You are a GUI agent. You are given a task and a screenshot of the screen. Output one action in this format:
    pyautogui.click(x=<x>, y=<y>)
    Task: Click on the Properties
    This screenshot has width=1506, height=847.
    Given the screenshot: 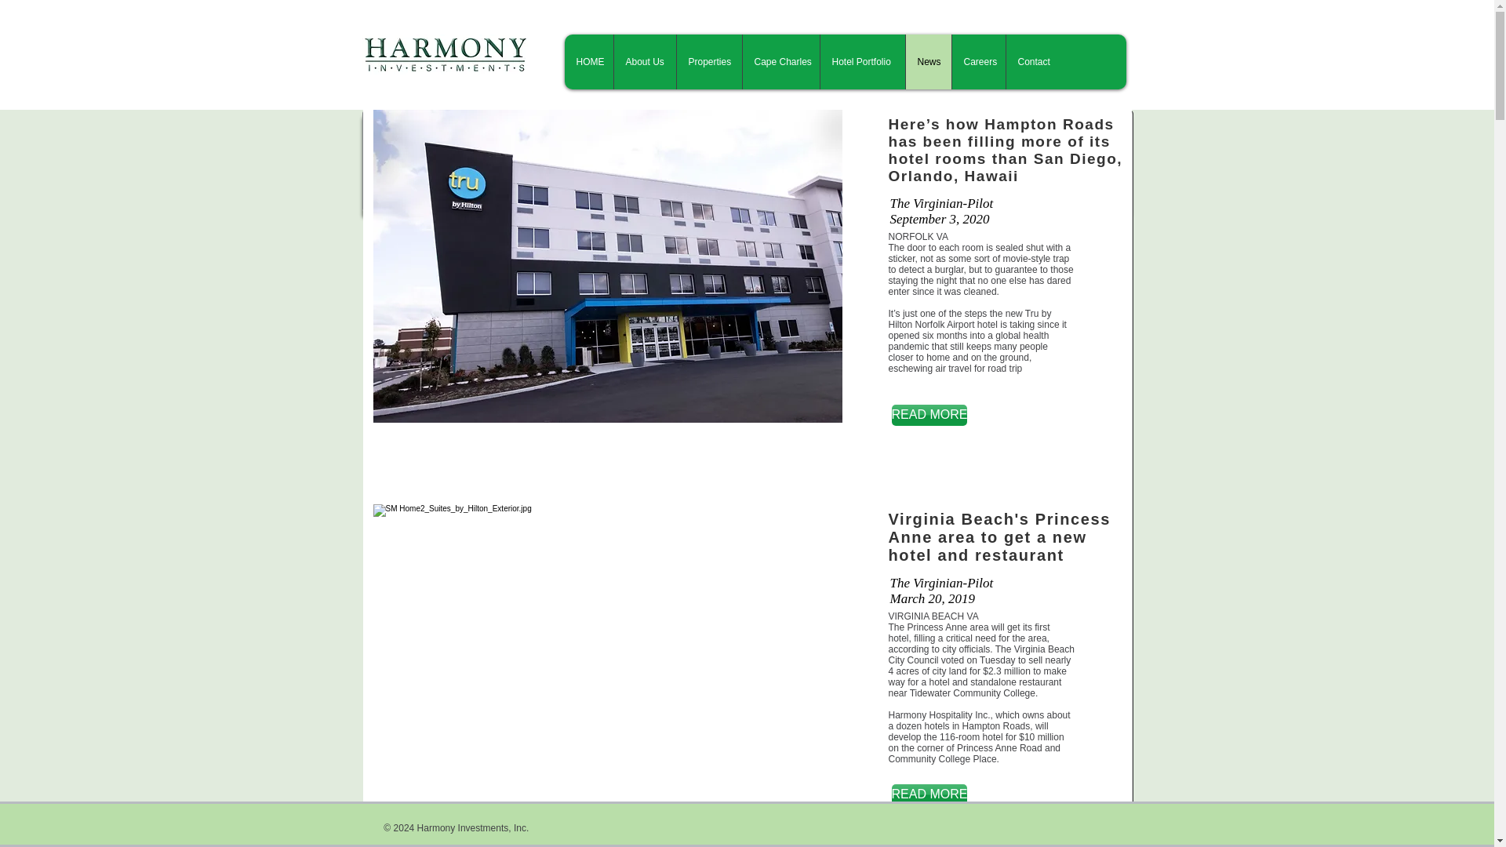 What is the action you would take?
    pyautogui.click(x=709, y=62)
    